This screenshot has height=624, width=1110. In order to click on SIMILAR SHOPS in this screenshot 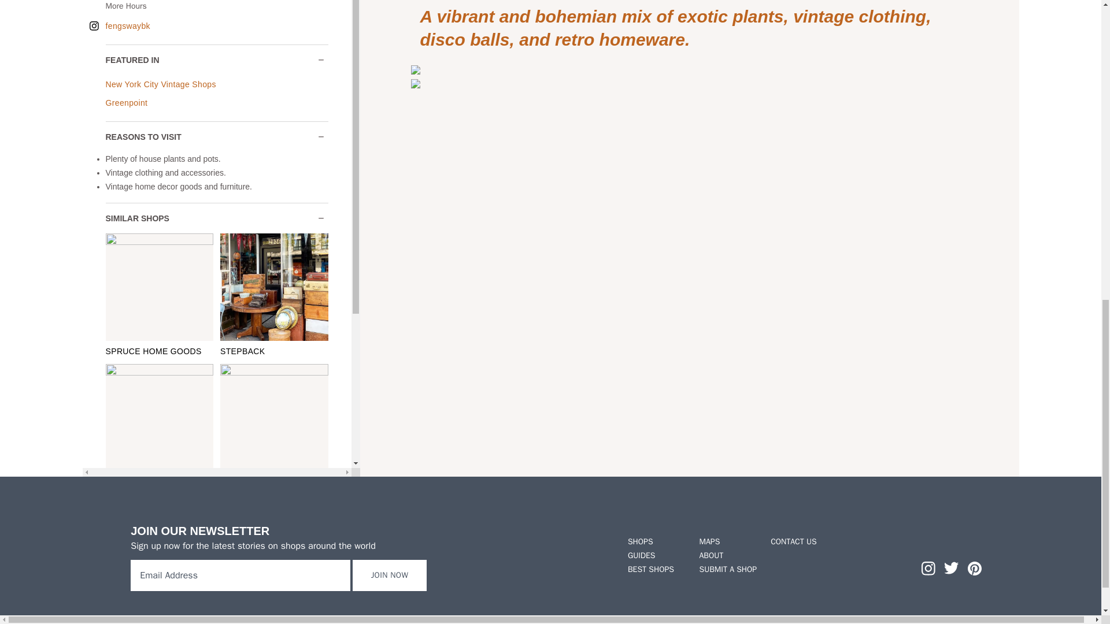, I will do `click(216, 218)`.